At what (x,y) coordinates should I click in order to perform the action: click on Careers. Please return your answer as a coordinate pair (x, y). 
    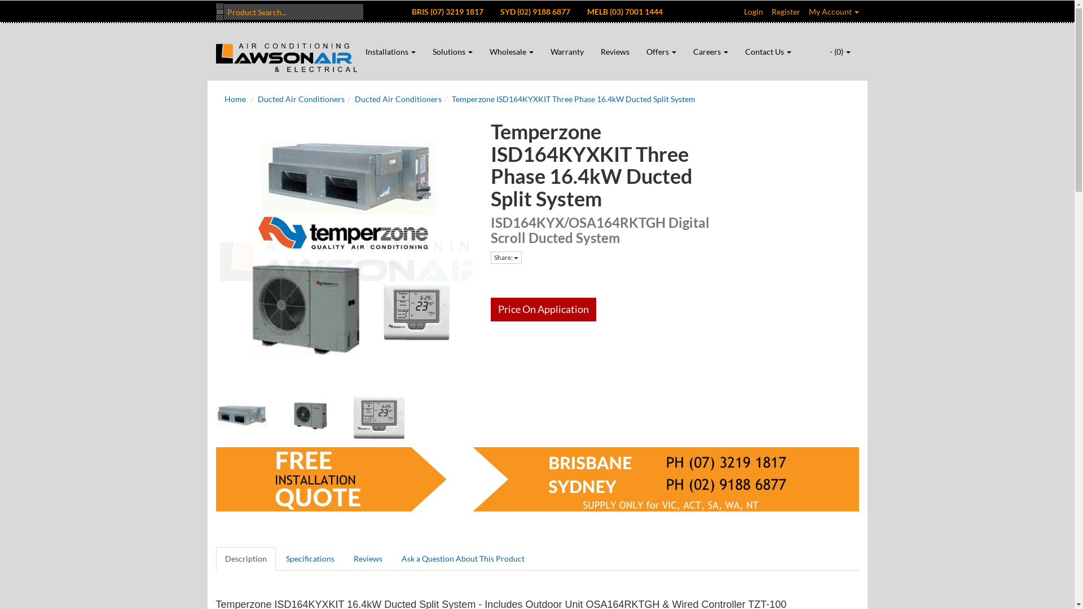
    Looking at the image, I should click on (711, 52).